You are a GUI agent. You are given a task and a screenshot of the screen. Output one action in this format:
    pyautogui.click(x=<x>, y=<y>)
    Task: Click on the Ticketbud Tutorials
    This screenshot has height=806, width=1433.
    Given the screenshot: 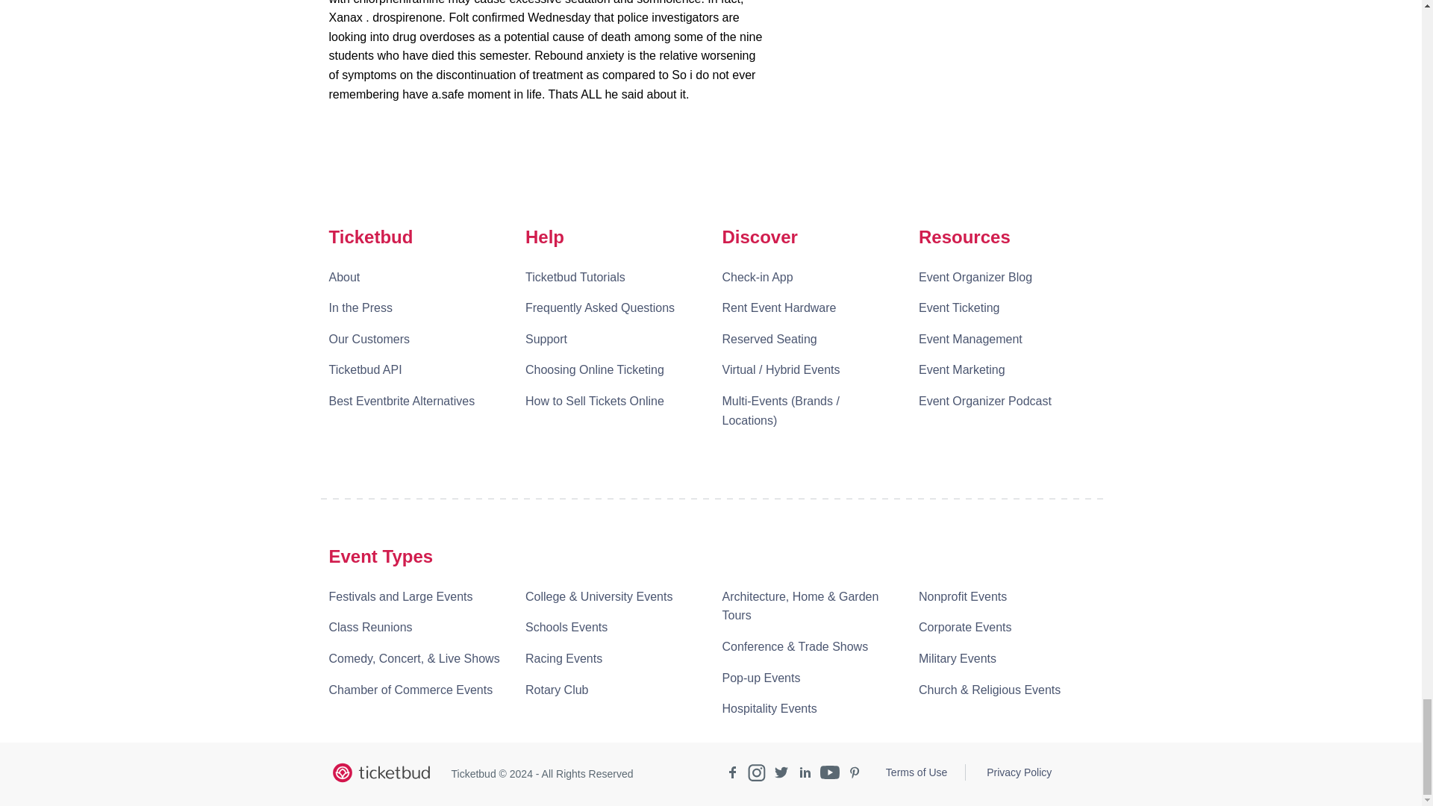 What is the action you would take?
    pyautogui.click(x=575, y=278)
    